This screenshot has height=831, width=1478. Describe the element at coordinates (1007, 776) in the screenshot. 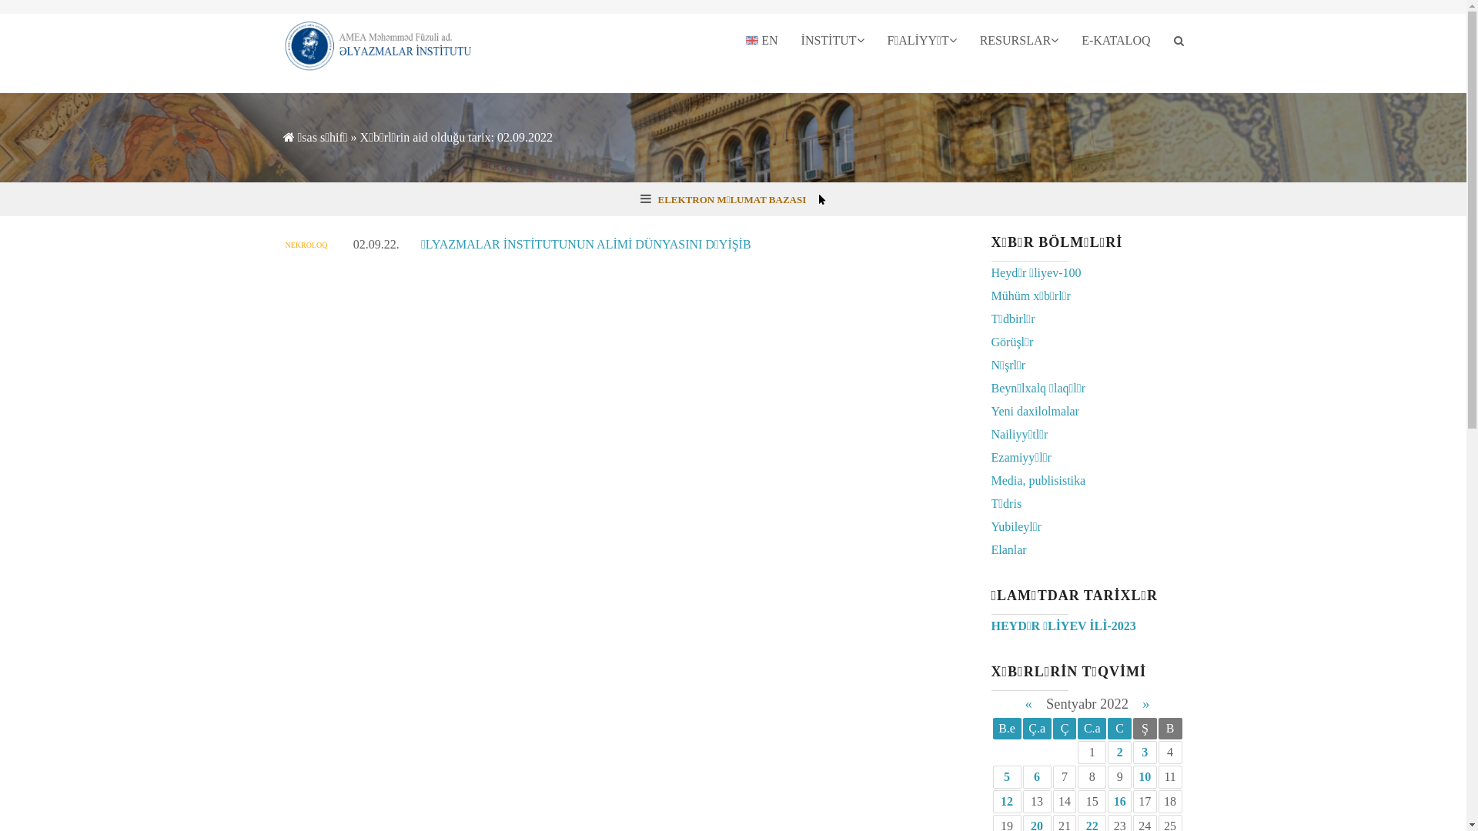

I see `5` at that location.